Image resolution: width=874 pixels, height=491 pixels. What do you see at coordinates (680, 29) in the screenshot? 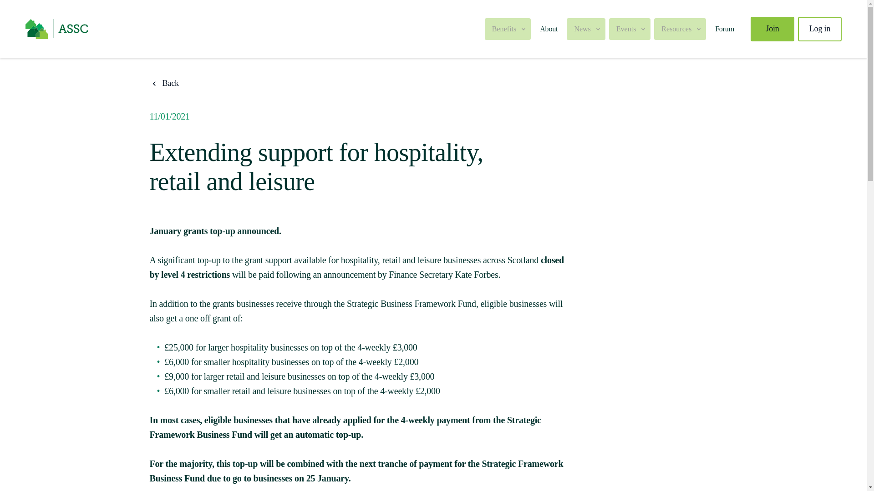
I see `Resources` at bounding box center [680, 29].